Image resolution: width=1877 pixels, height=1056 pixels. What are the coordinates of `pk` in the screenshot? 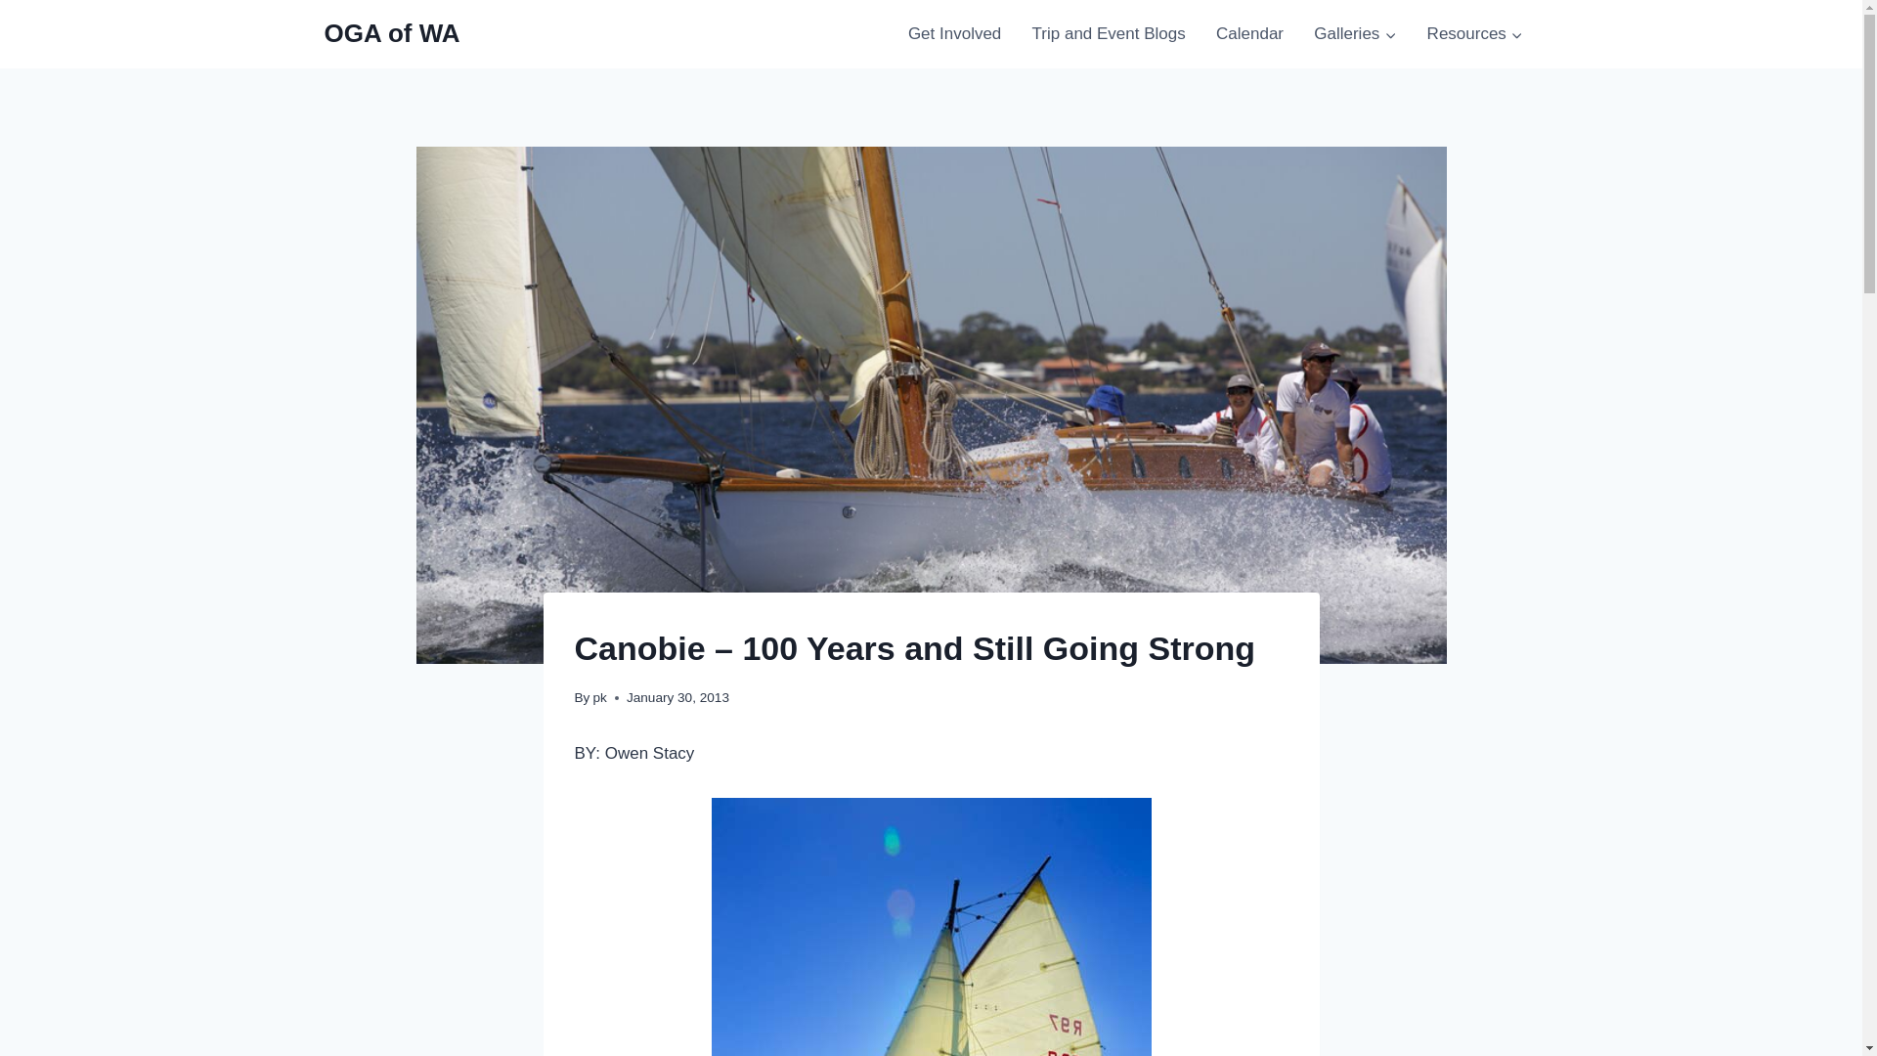 It's located at (599, 698).